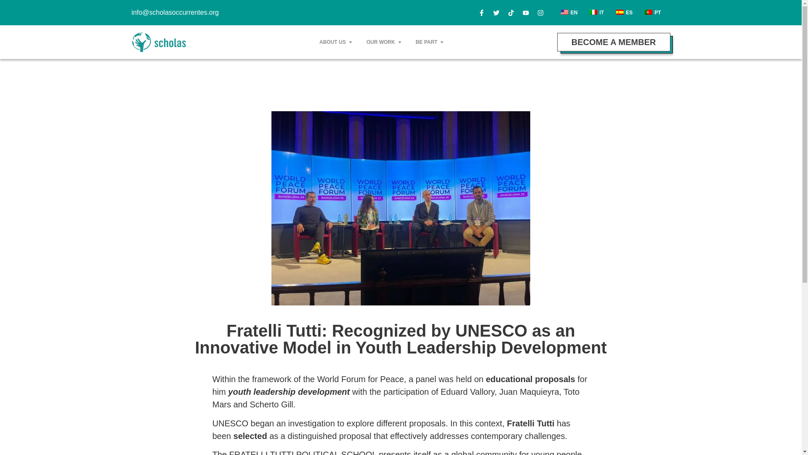  I want to click on ABOUT US, so click(332, 42).